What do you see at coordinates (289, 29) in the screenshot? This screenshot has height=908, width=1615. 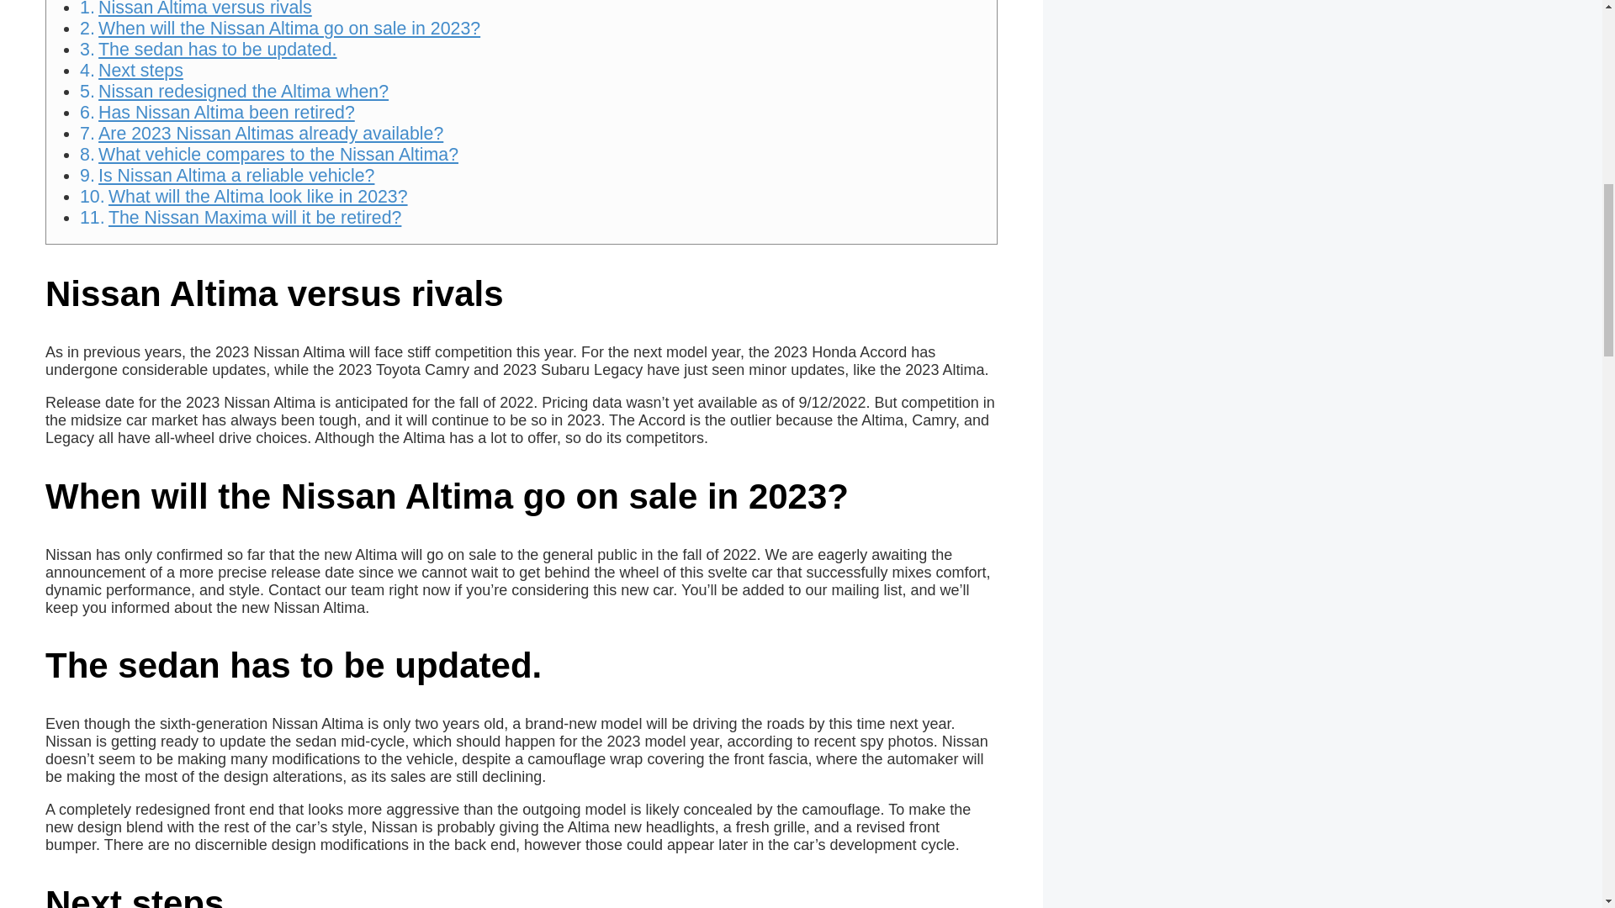 I see `When will the Nissan Altima go on sale in 2023?` at bounding box center [289, 29].